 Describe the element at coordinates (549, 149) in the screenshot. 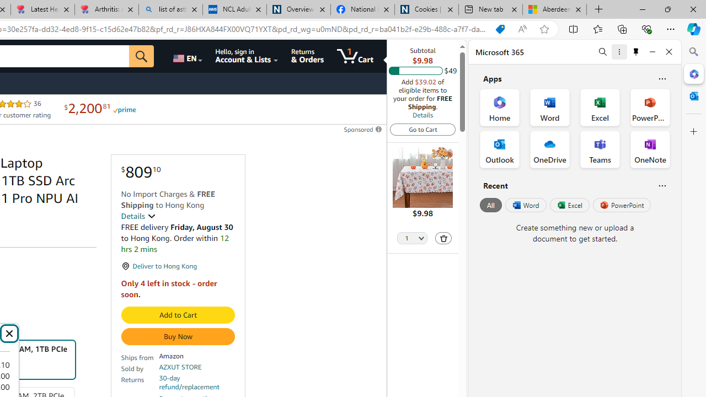

I see `OneDrive Office App` at that location.